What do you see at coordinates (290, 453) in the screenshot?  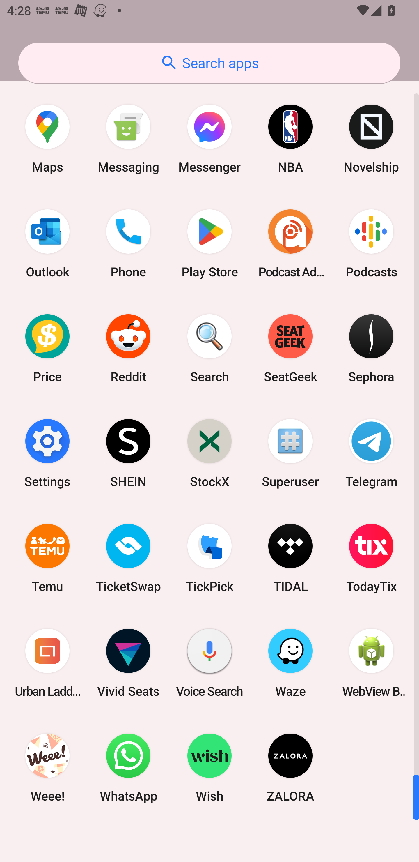 I see `Superuser` at bounding box center [290, 453].